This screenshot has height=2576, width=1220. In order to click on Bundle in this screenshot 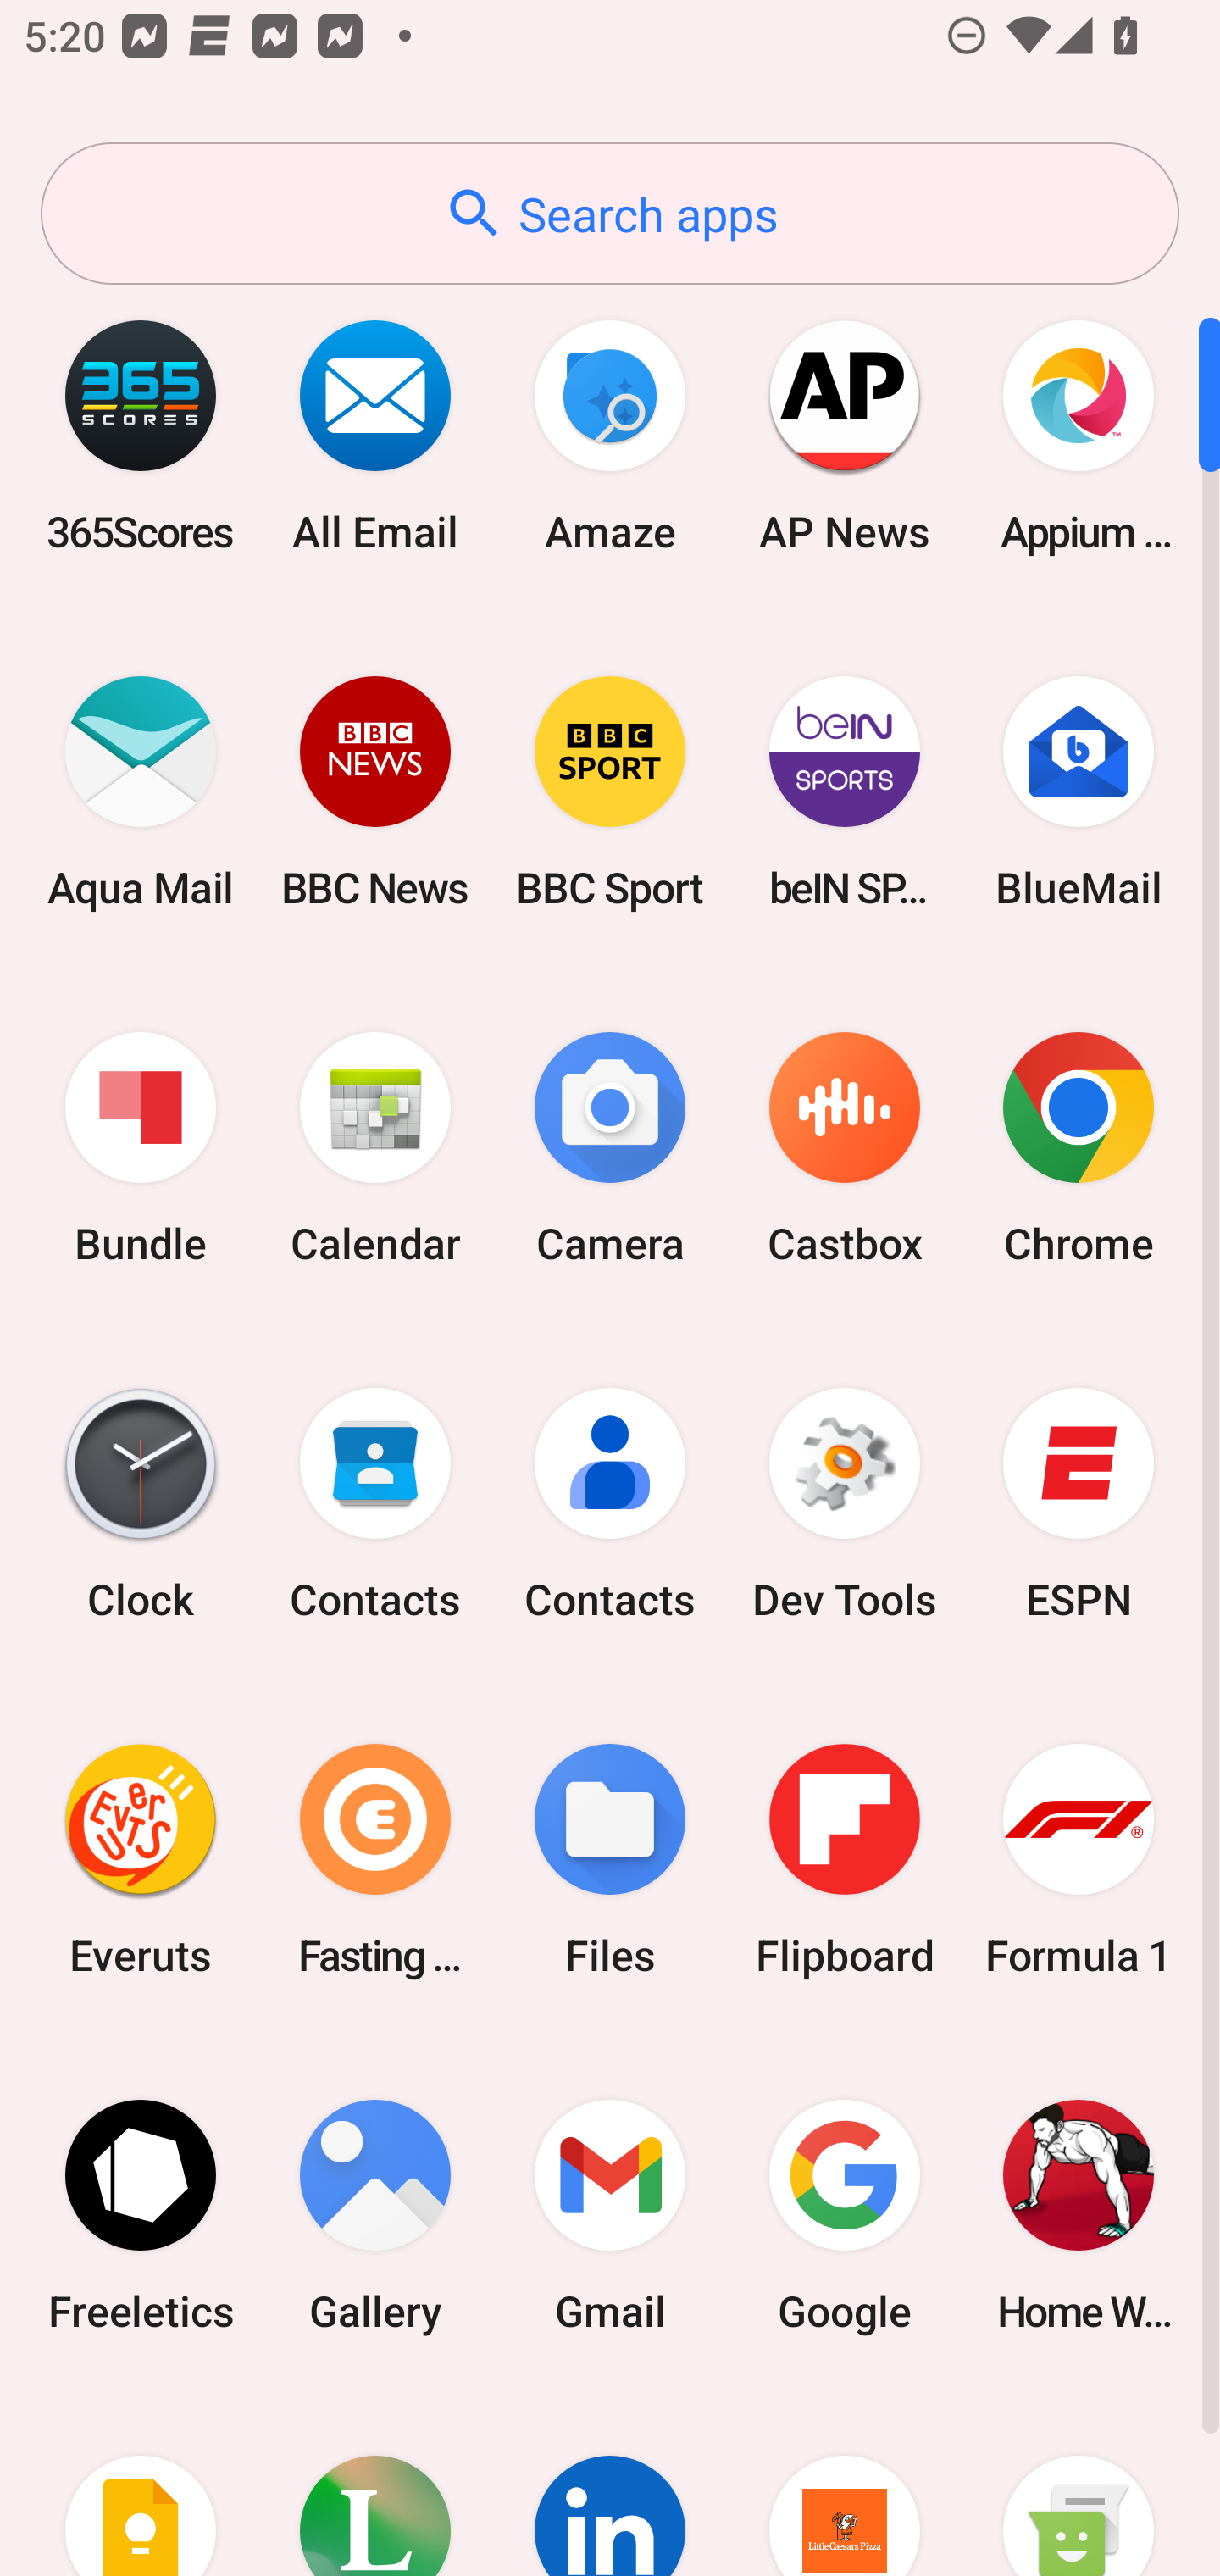, I will do `click(141, 1149)`.